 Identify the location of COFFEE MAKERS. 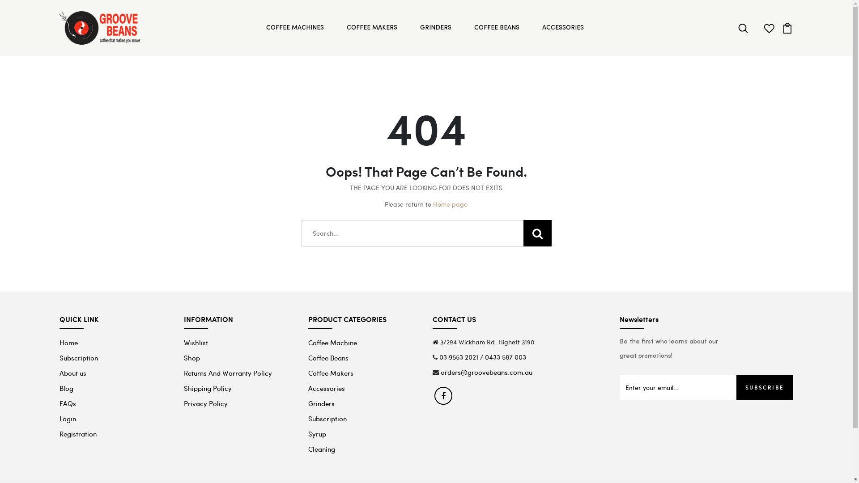
(373, 28).